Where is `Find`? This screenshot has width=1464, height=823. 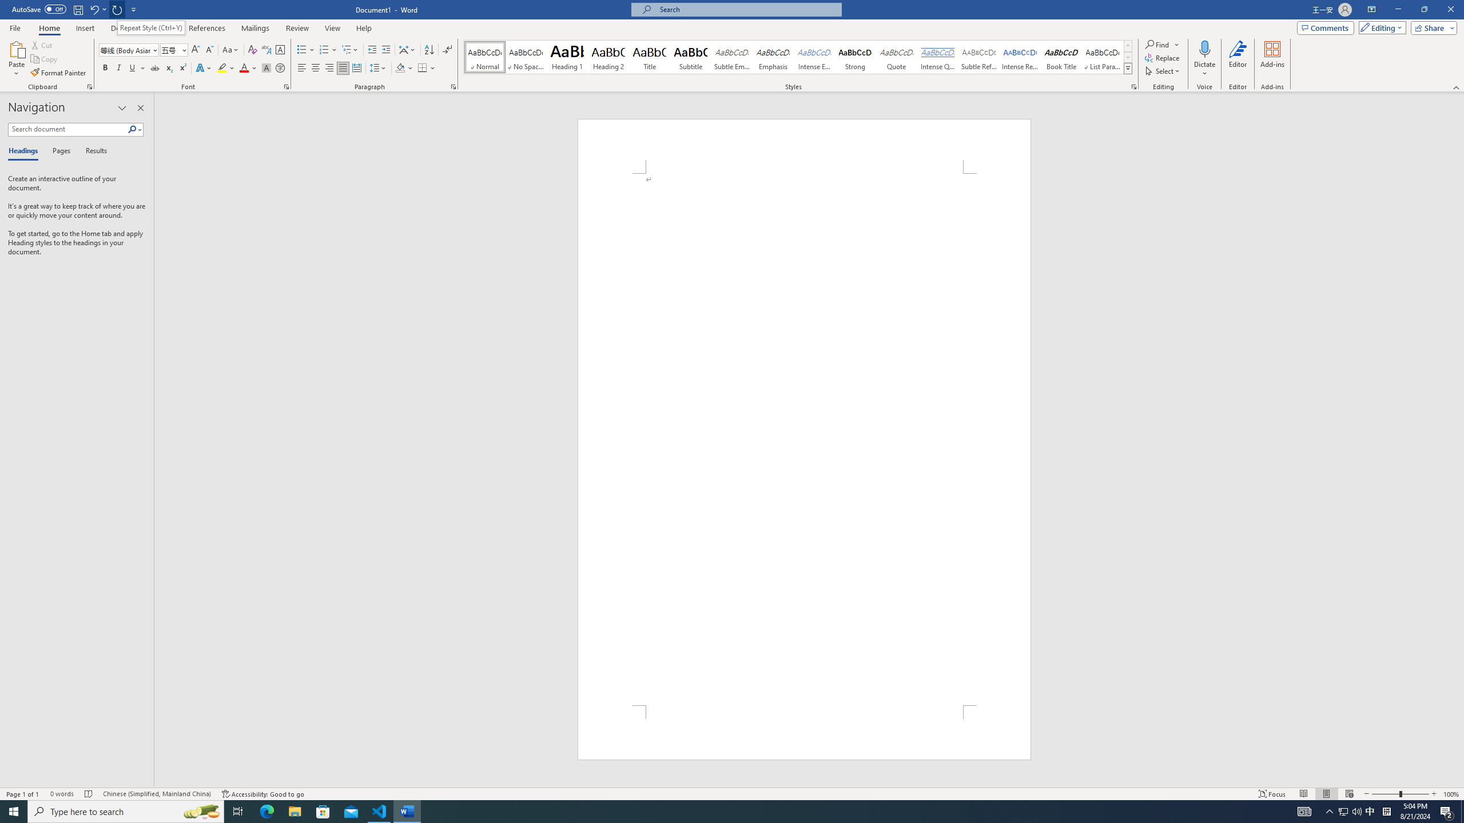 Find is located at coordinates (1157, 45).